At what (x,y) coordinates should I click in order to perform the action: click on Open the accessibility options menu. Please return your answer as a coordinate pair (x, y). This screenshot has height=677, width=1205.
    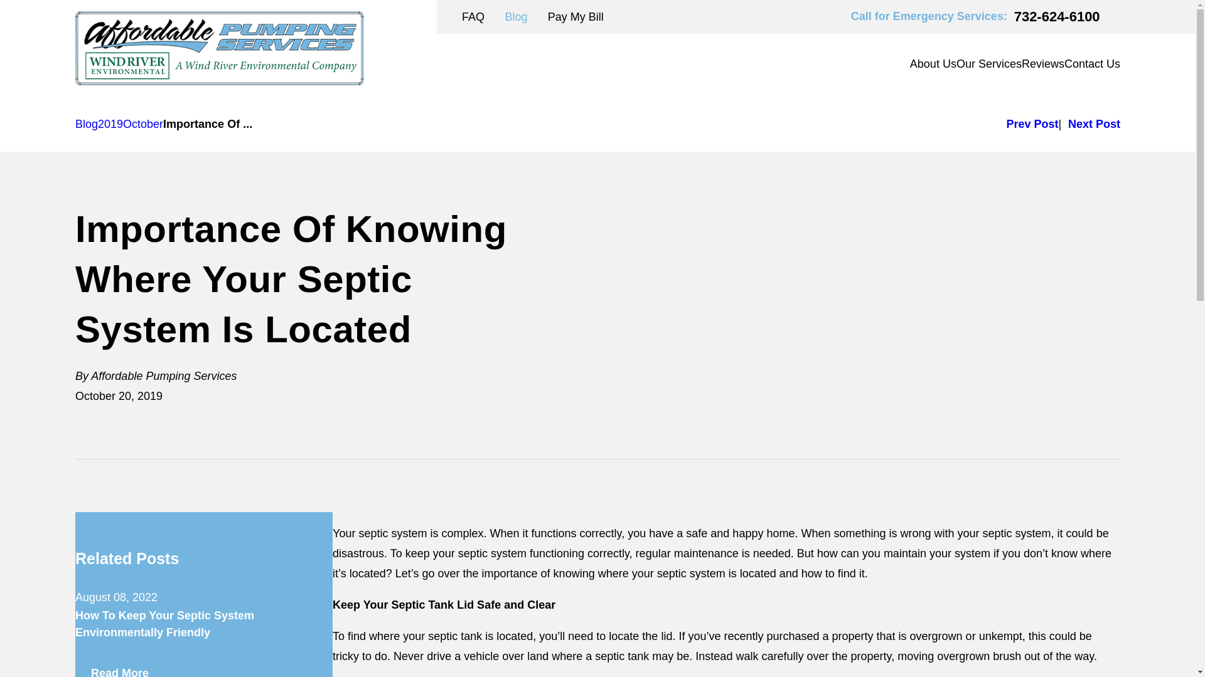
    Looking at the image, I should click on (26, 649).